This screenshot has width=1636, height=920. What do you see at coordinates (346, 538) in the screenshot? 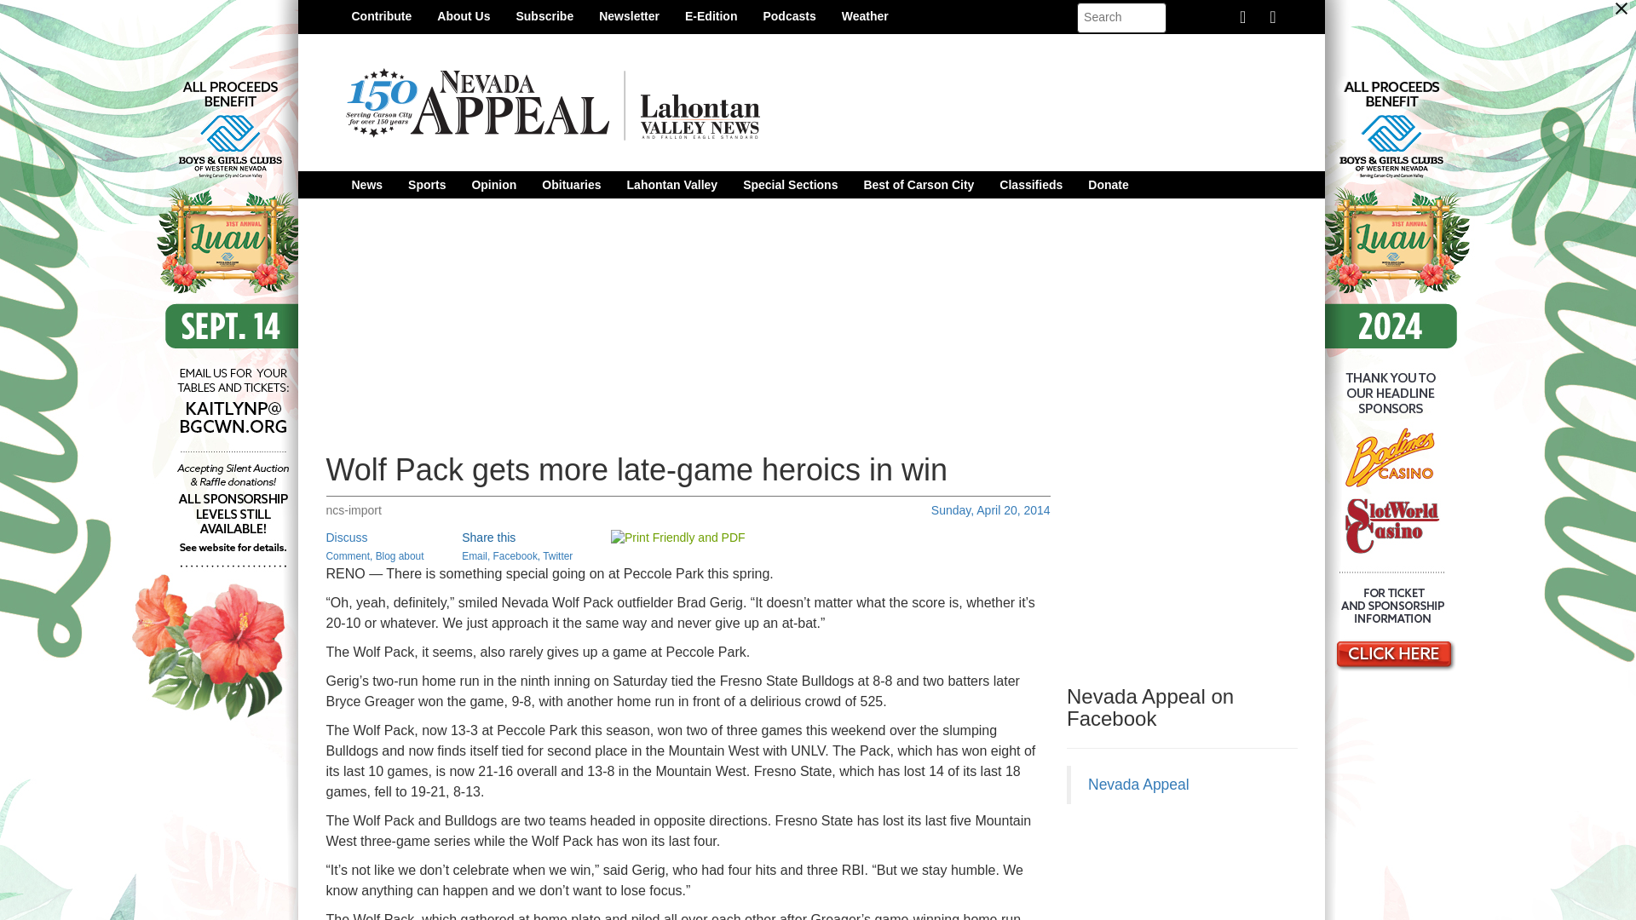
I see `Discuss` at bounding box center [346, 538].